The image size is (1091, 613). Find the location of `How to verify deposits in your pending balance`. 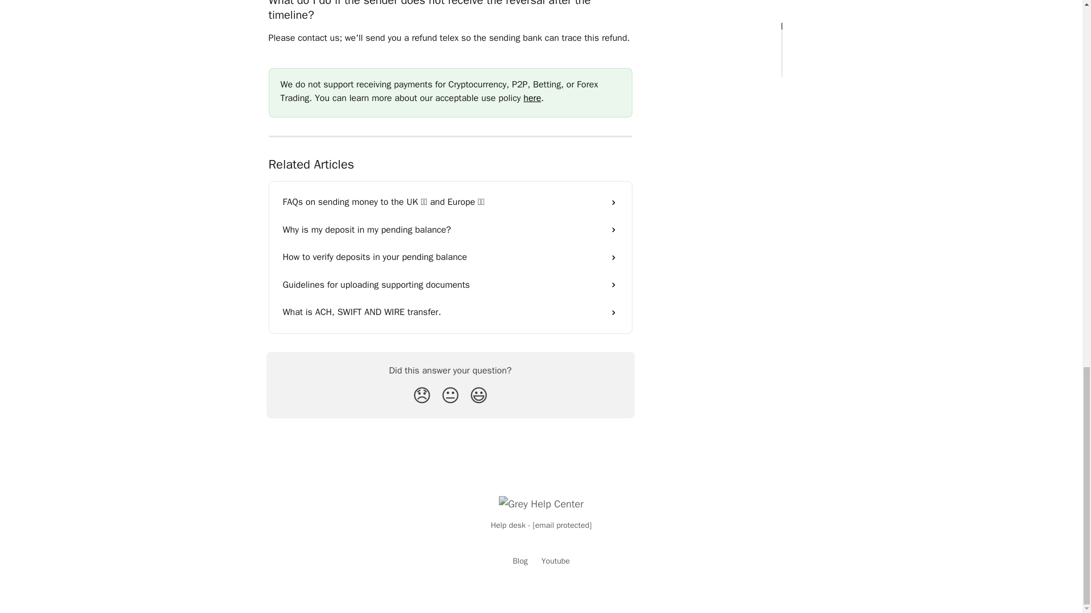

How to verify deposits in your pending balance is located at coordinates (450, 257).